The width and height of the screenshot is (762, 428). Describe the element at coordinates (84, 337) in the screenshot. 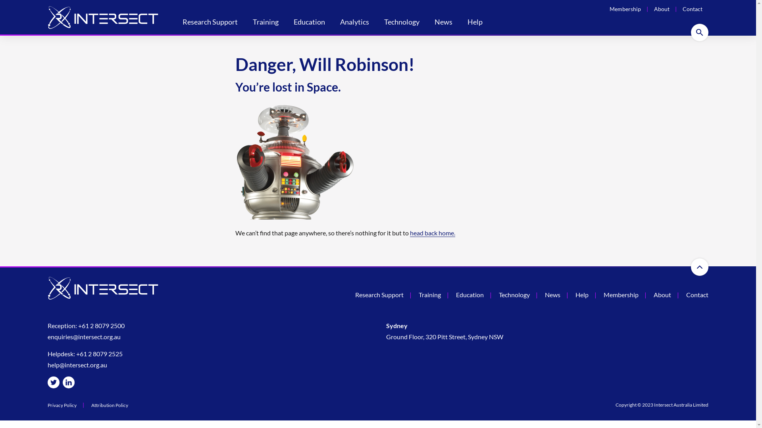

I see `enquiries@intersect.org.au` at that location.